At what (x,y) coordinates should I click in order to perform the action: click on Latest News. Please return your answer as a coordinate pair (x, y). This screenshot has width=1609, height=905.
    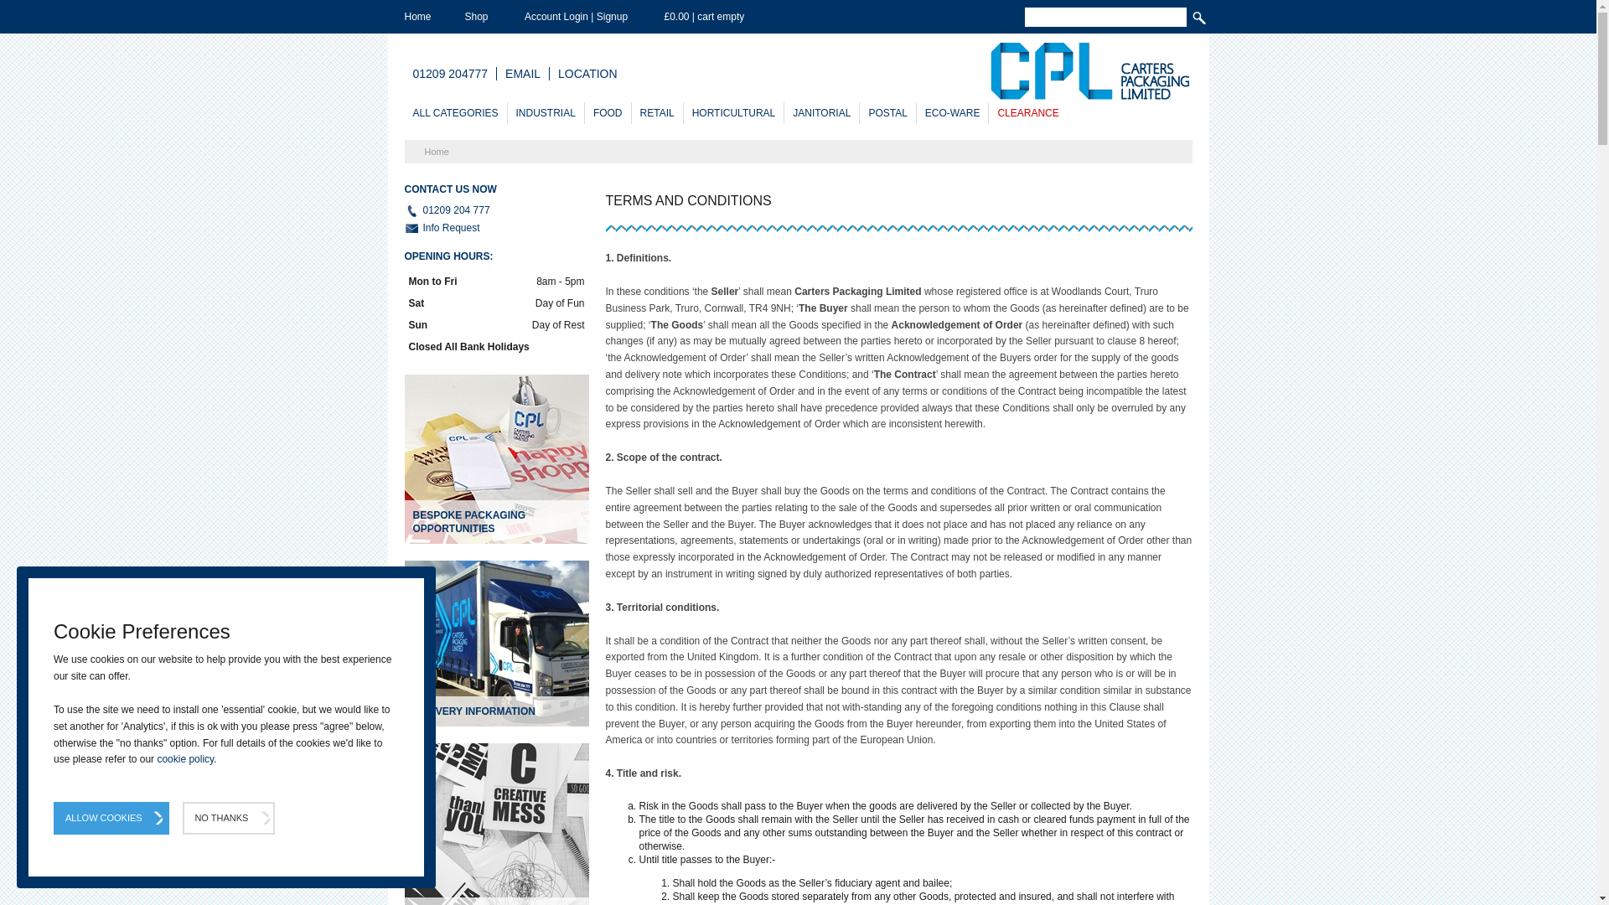
    Looking at the image, I should click on (496, 824).